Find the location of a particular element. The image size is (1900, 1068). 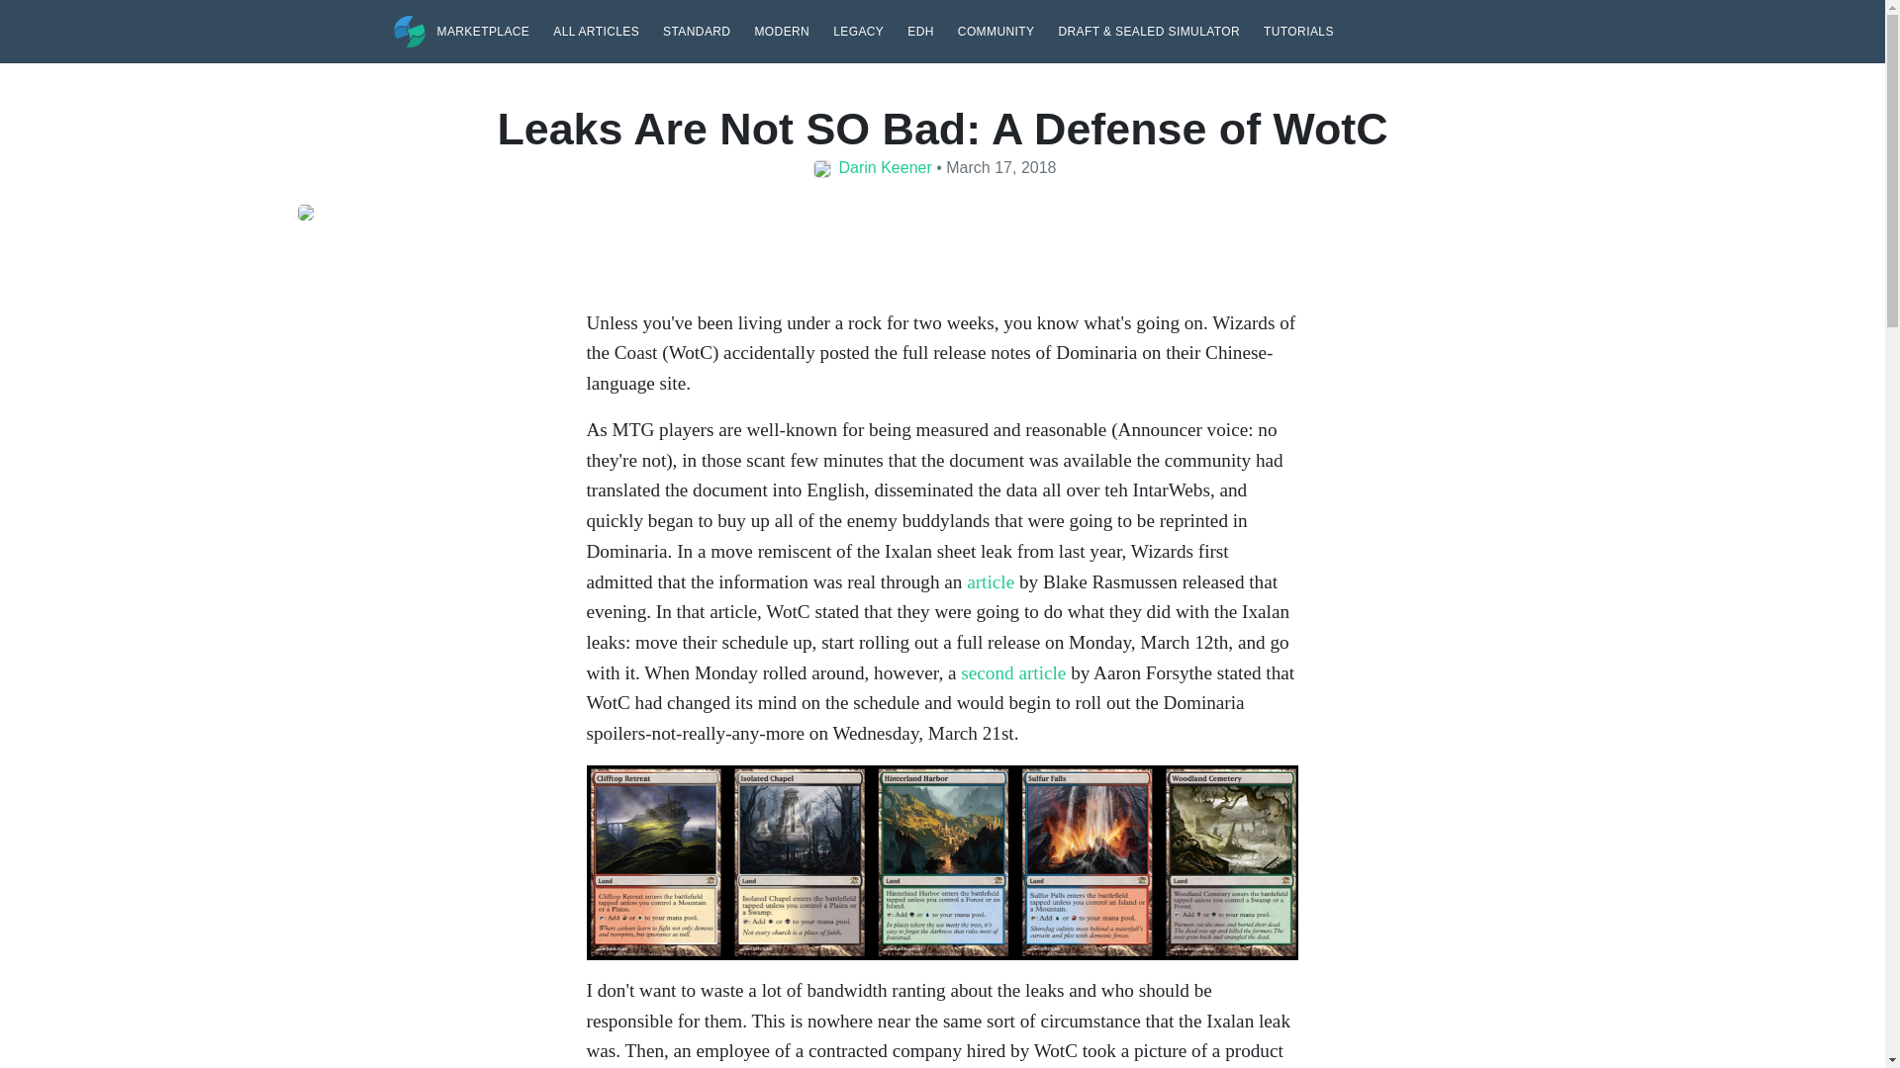

Darin Keener is located at coordinates (886, 167).